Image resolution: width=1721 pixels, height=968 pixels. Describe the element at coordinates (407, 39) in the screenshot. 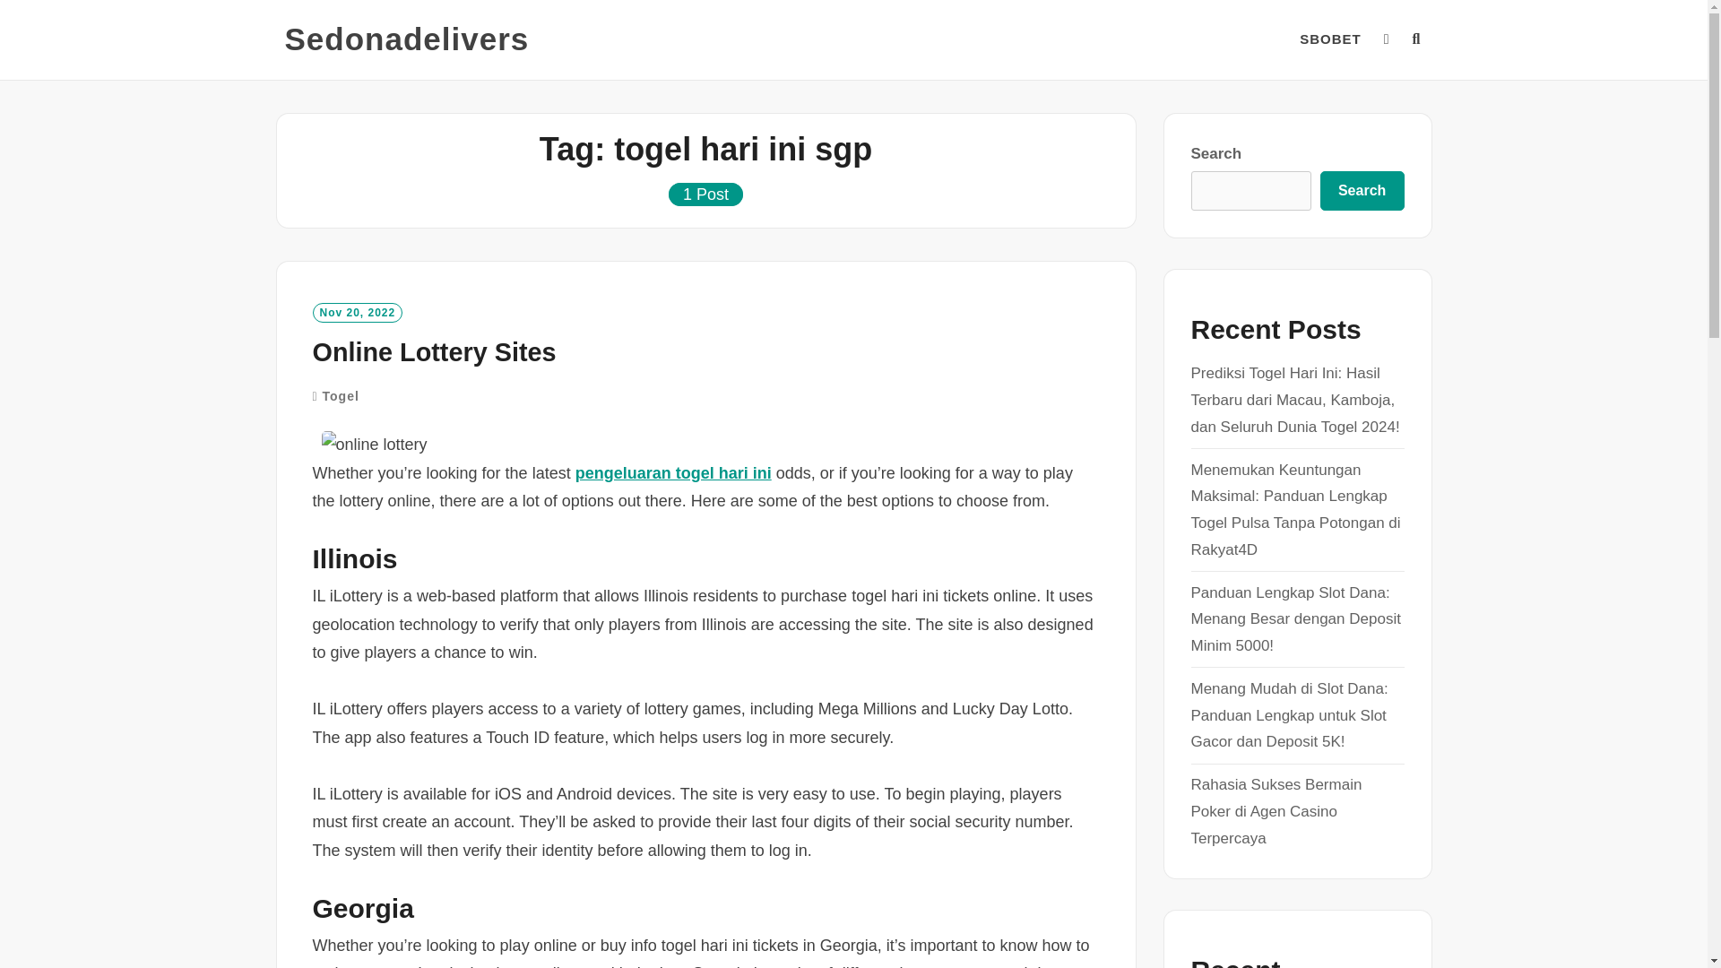

I see `Sedonadelivers` at that location.